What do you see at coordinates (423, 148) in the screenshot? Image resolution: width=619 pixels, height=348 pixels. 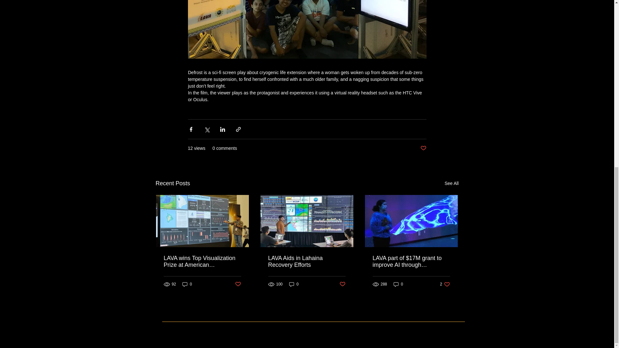 I see `Post not marked as liked` at bounding box center [423, 148].